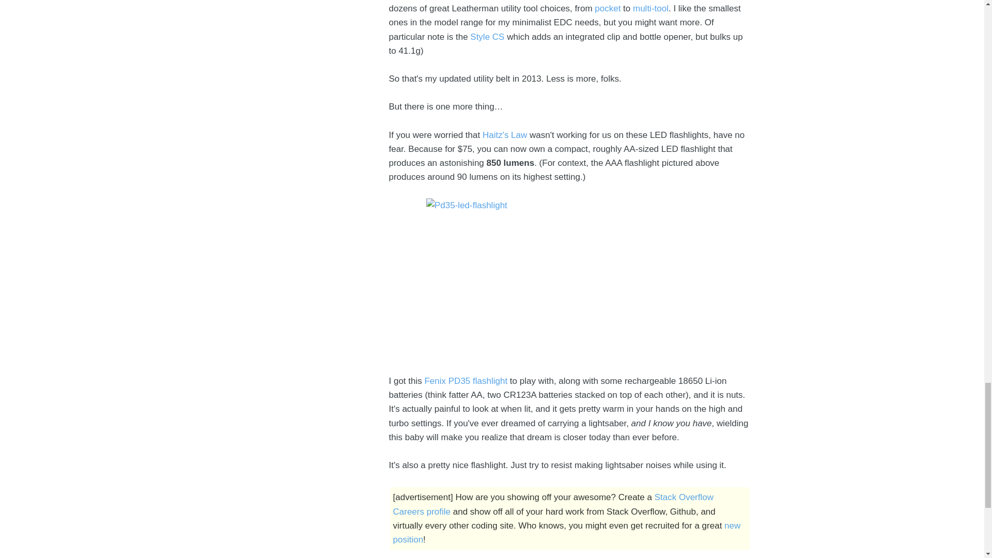 The image size is (992, 558). Describe the element at coordinates (608, 8) in the screenshot. I see `pocket` at that location.